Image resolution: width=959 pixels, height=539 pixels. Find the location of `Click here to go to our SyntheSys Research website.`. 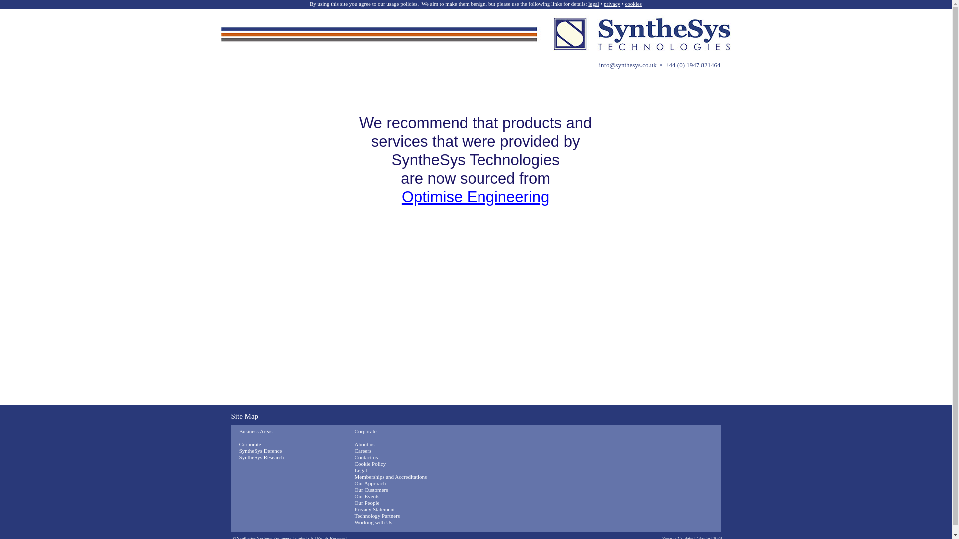

Click here to go to our SyntheSys Research website. is located at coordinates (261, 457).